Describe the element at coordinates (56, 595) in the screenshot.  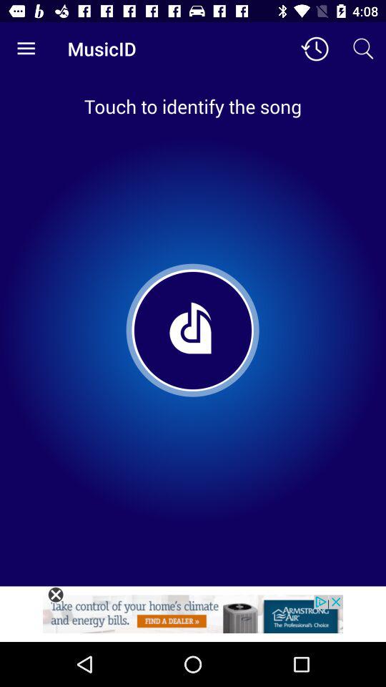
I see `close this advertisement` at that location.